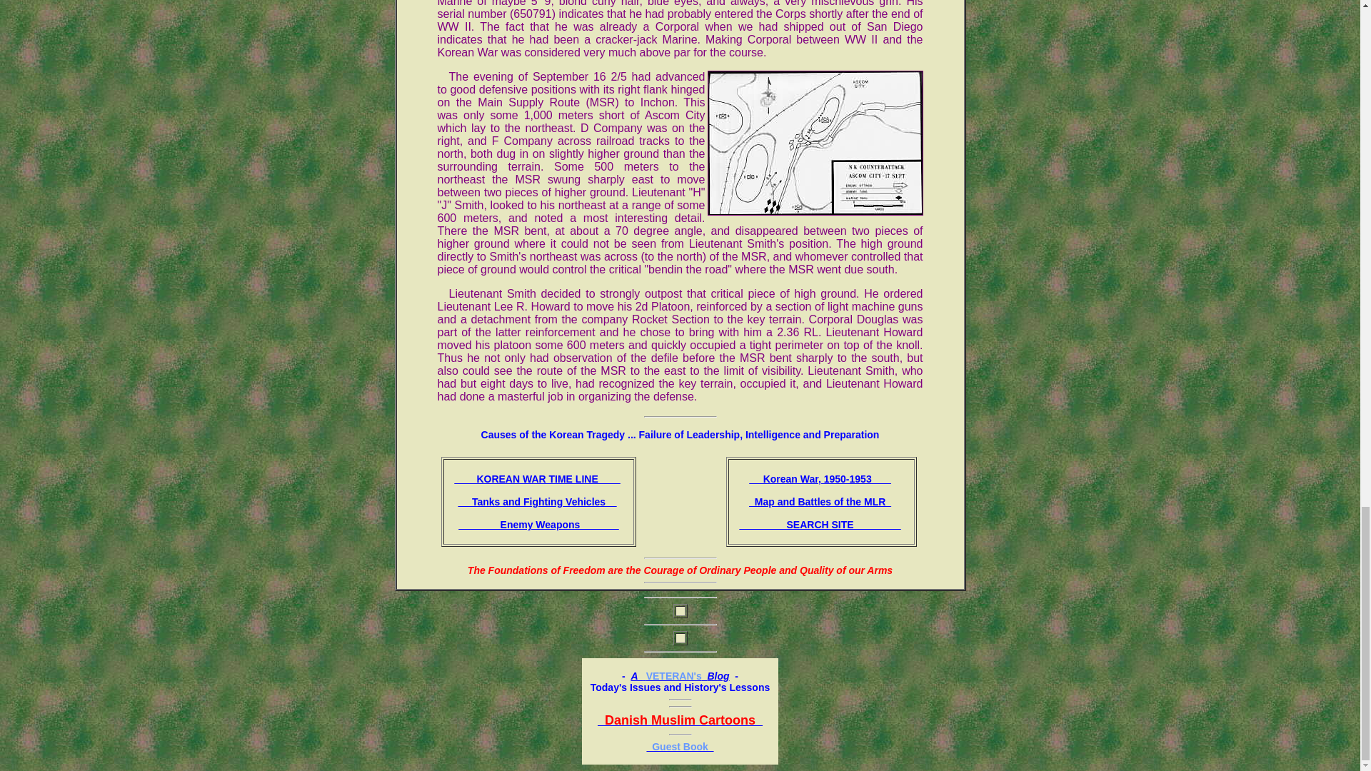 This screenshot has width=1371, height=771. Describe the element at coordinates (680, 720) in the screenshot. I see `  Danish Muslim Cartoons  ` at that location.